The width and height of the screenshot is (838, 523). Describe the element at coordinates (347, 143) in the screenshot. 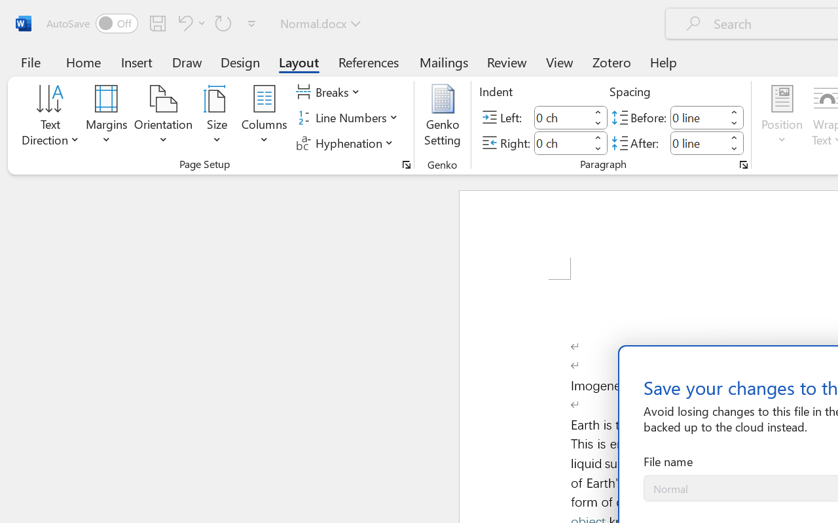

I see `Hyphenation` at that location.